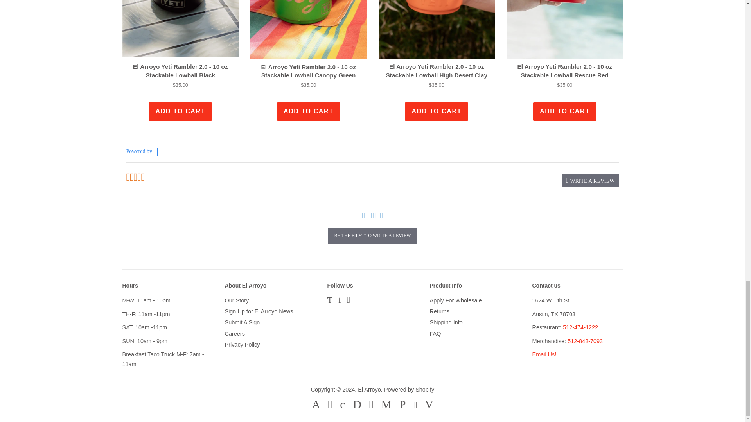 The image size is (751, 422). What do you see at coordinates (308, 111) in the screenshot?
I see `Add to Cart` at bounding box center [308, 111].